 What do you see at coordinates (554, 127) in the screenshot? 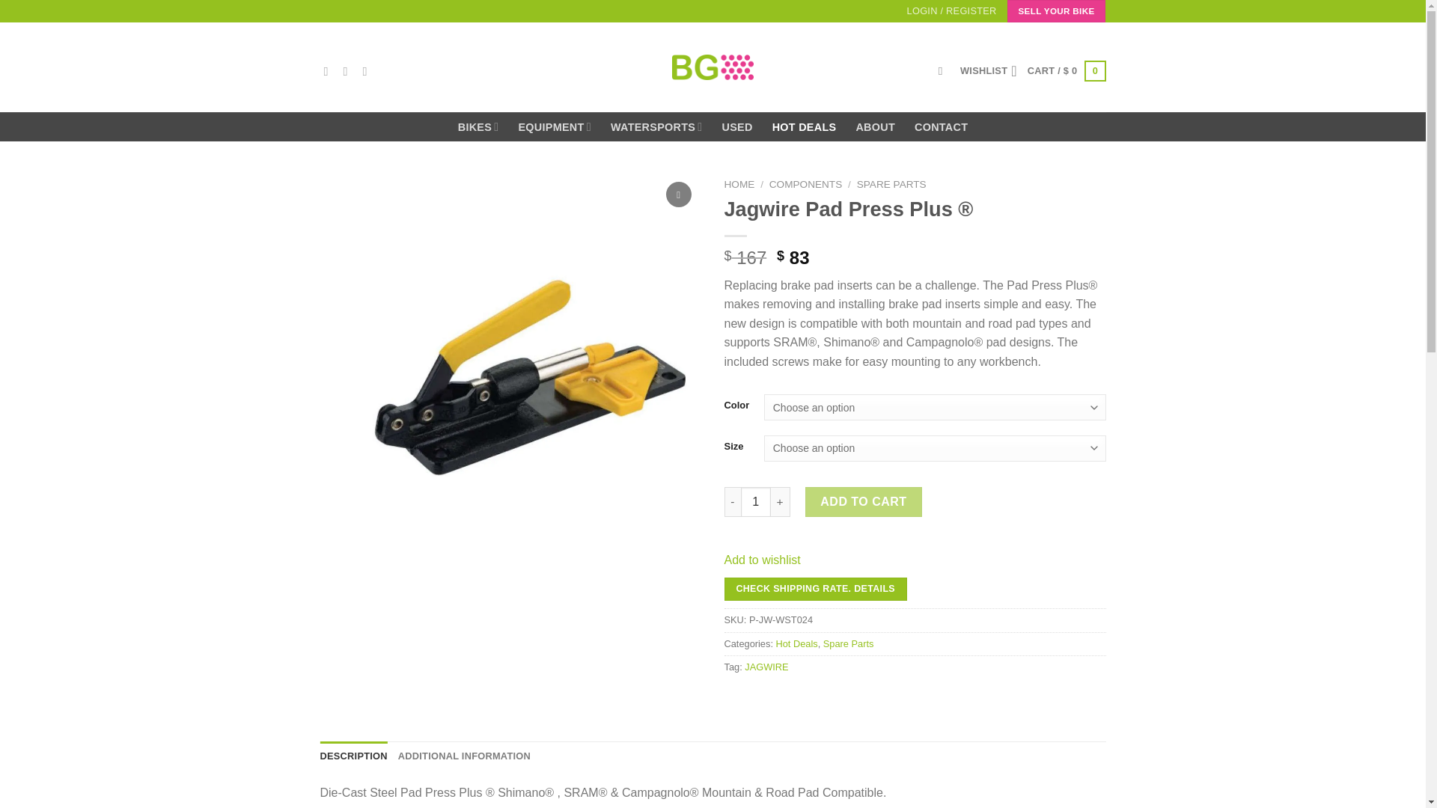
I see `EQUIPMENT` at bounding box center [554, 127].